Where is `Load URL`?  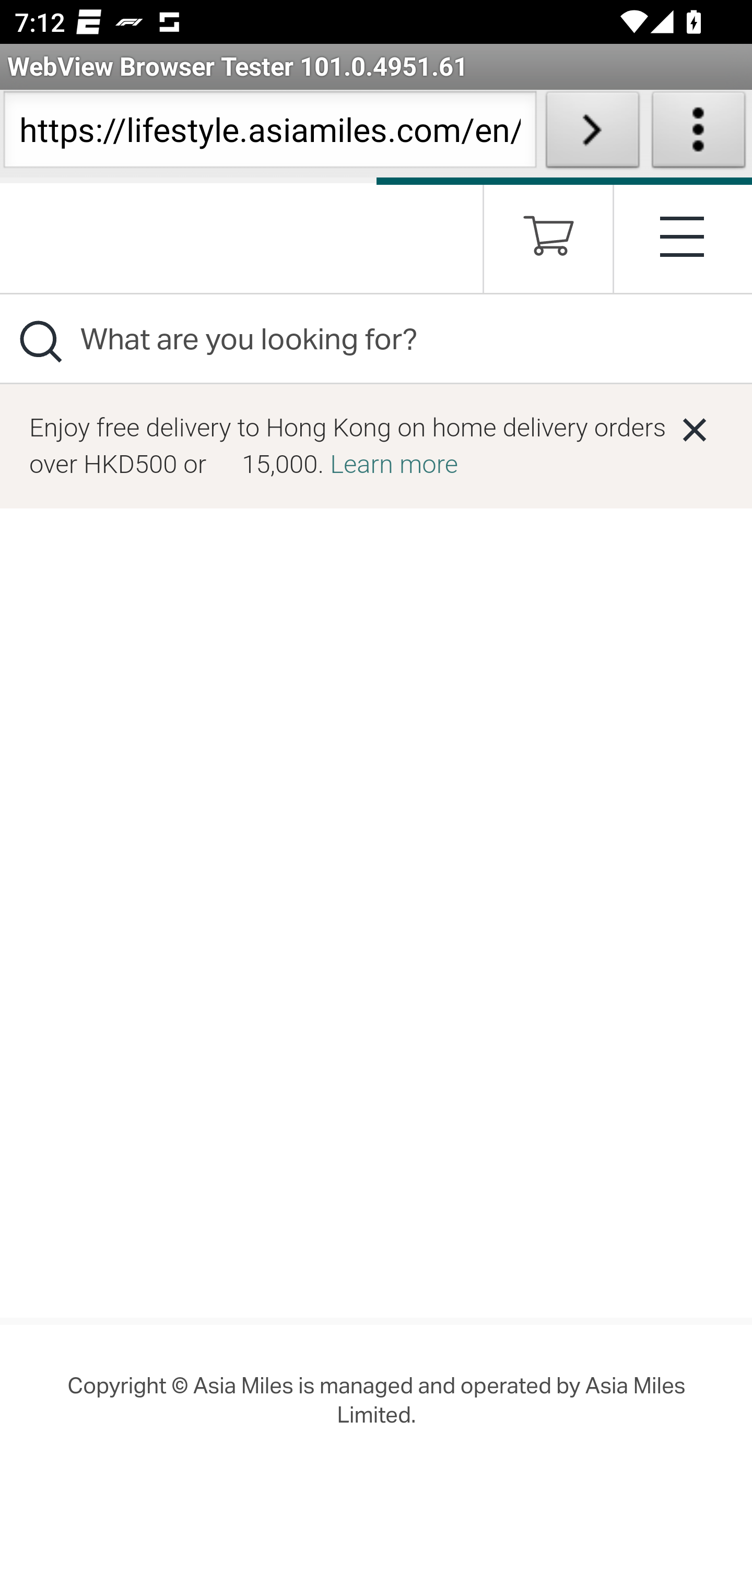 Load URL is located at coordinates (592, 134).